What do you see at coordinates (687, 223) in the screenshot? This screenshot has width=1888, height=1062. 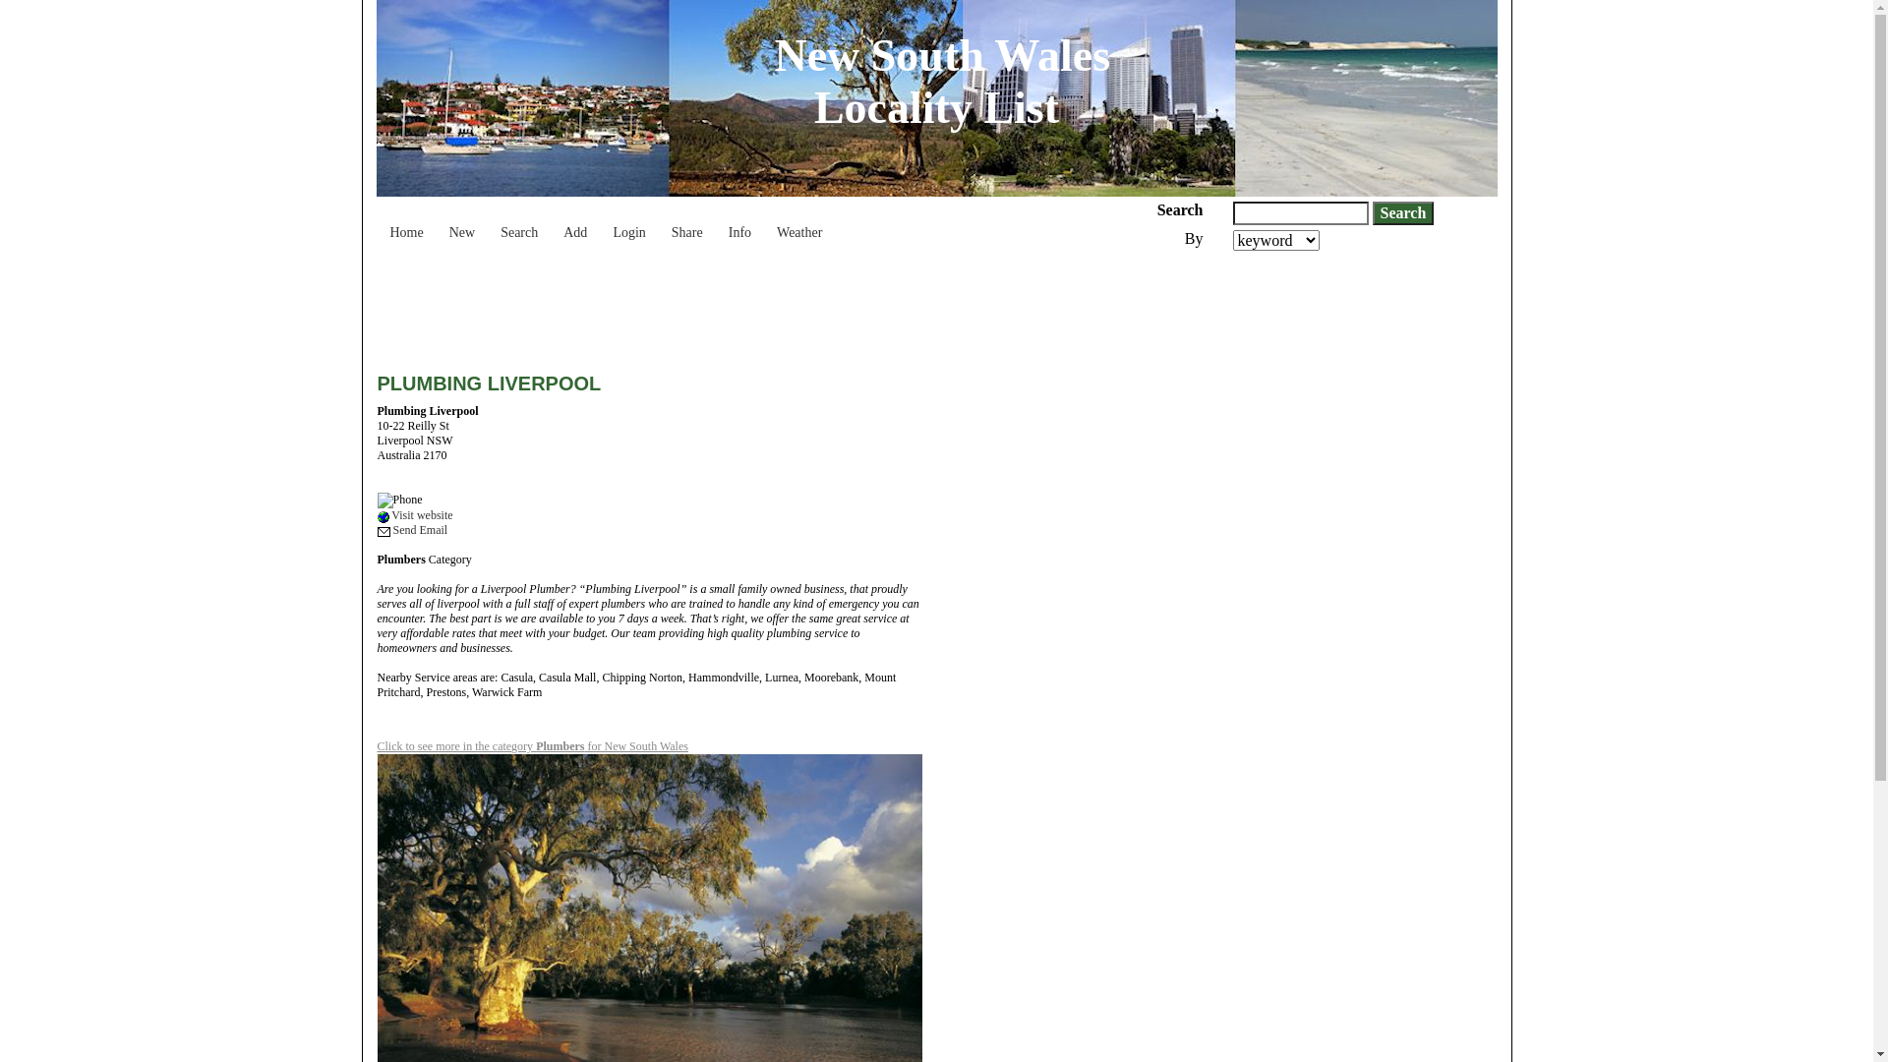 I see `Share` at bounding box center [687, 223].